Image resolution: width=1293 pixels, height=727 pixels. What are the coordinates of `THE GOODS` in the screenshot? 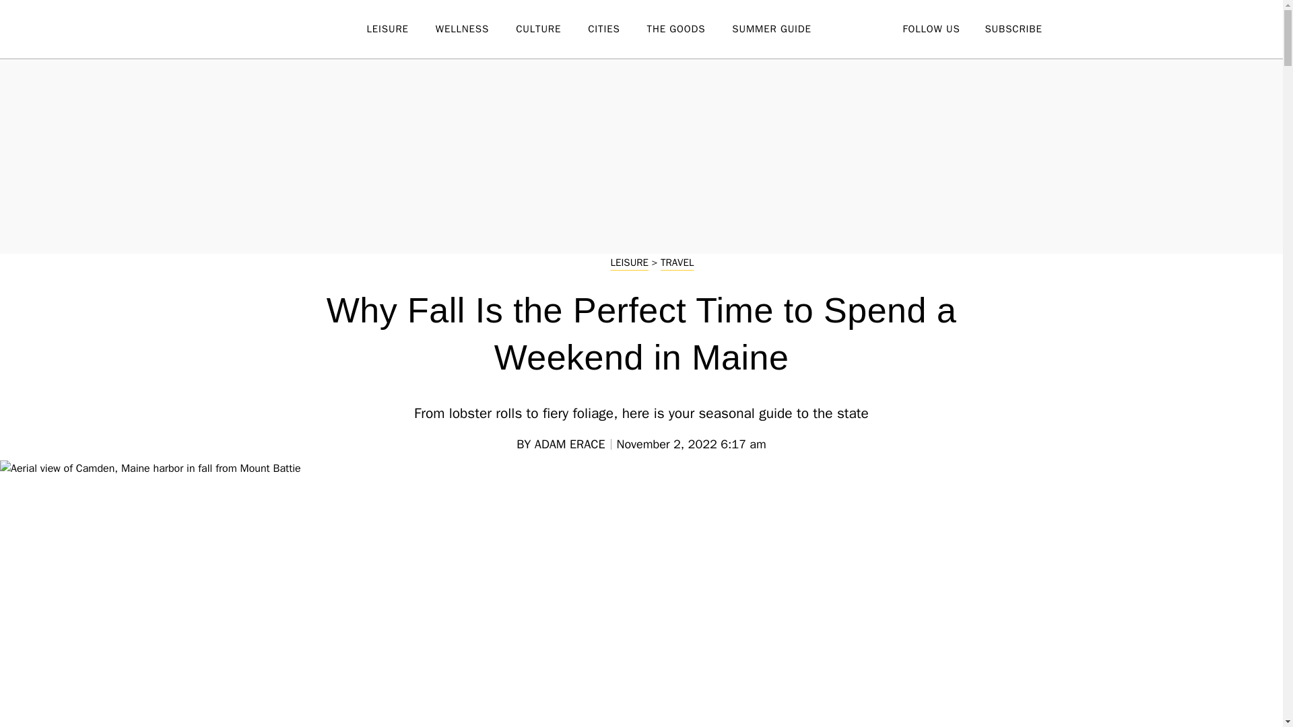 It's located at (690, 30).